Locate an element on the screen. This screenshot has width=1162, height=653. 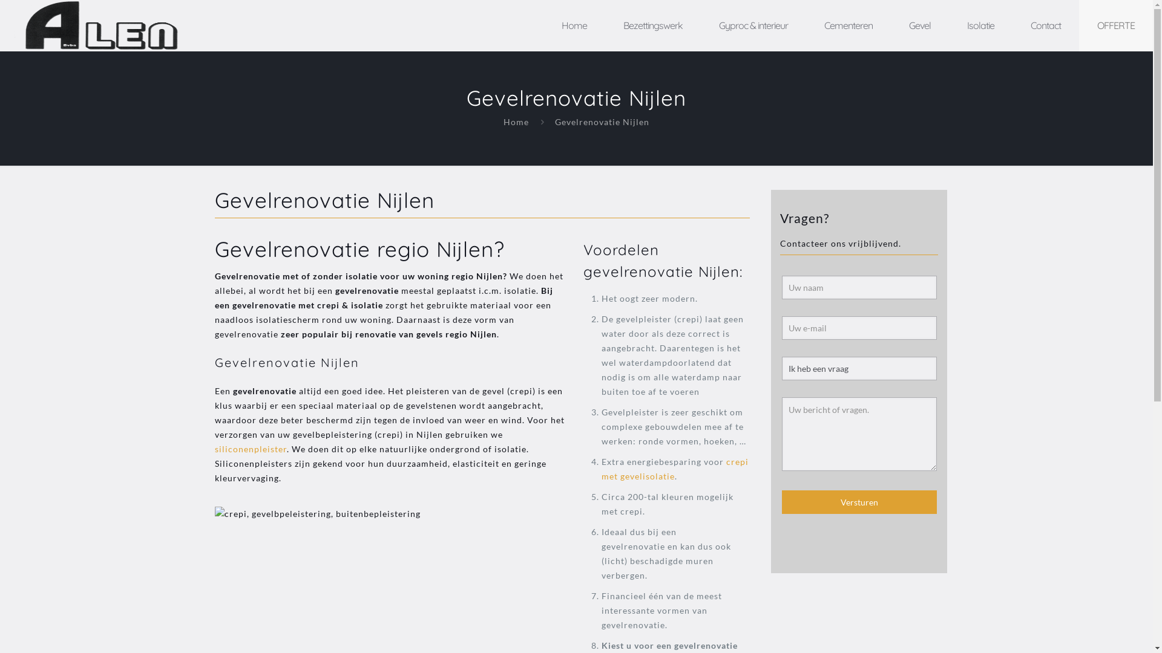
Alen bvba is located at coordinates (103, 25).